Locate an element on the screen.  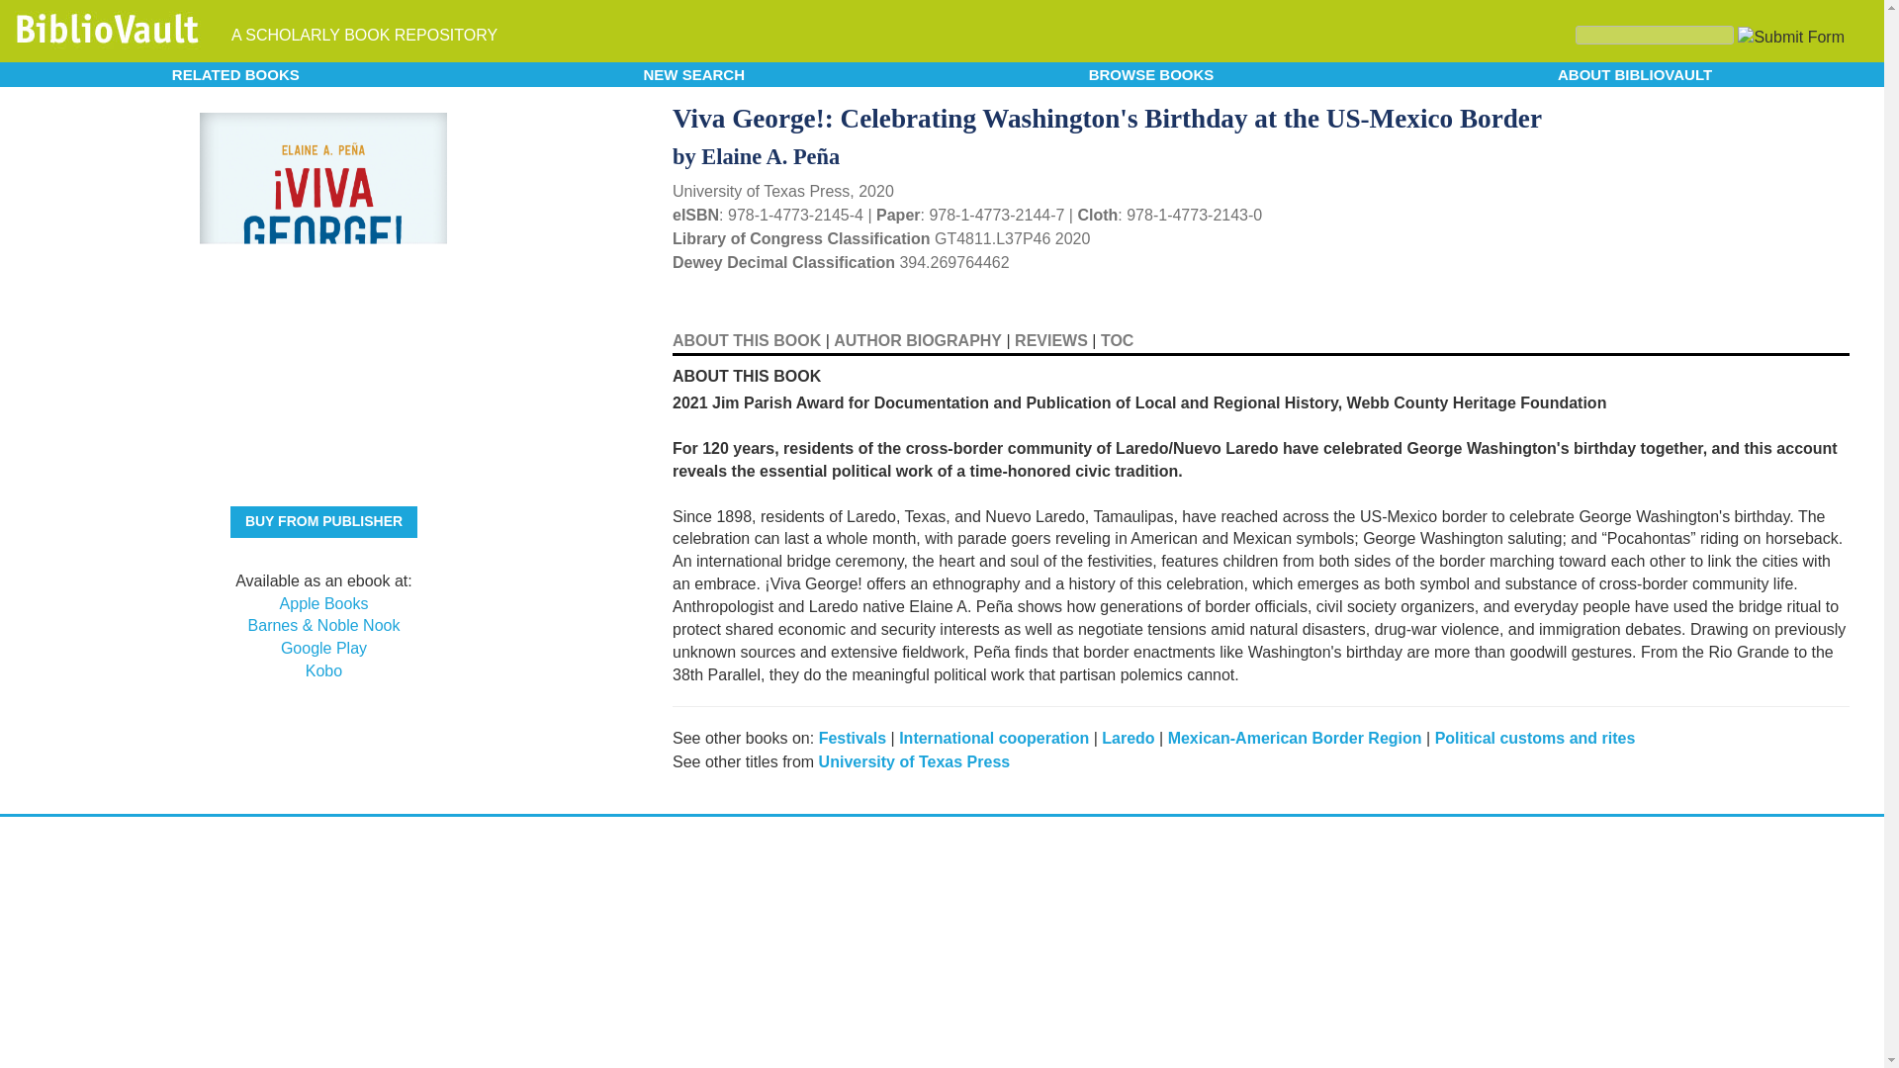
Google Play is located at coordinates (323, 648).